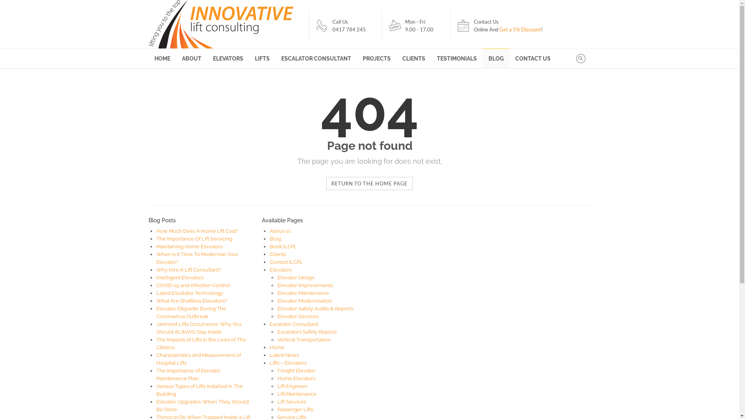 The height and width of the screenshot is (419, 745). Describe the element at coordinates (305, 301) in the screenshot. I see `Elevator Modernisation` at that location.